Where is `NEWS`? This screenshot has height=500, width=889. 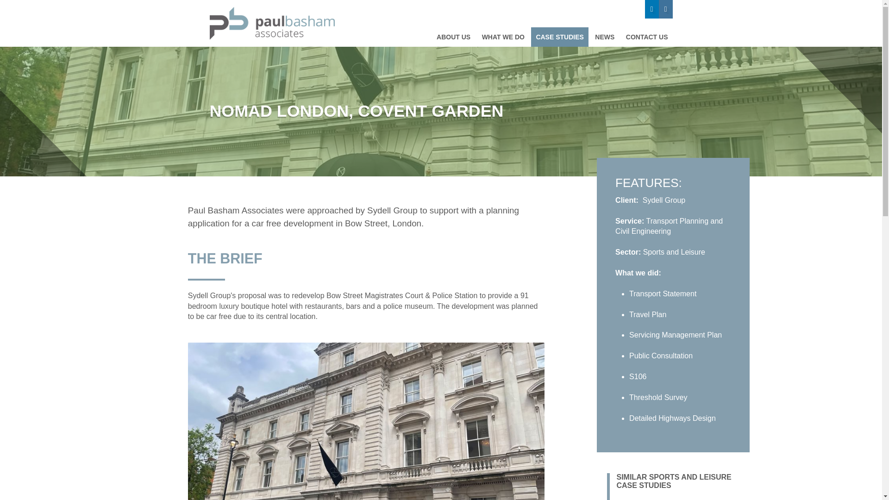 NEWS is located at coordinates (604, 37).